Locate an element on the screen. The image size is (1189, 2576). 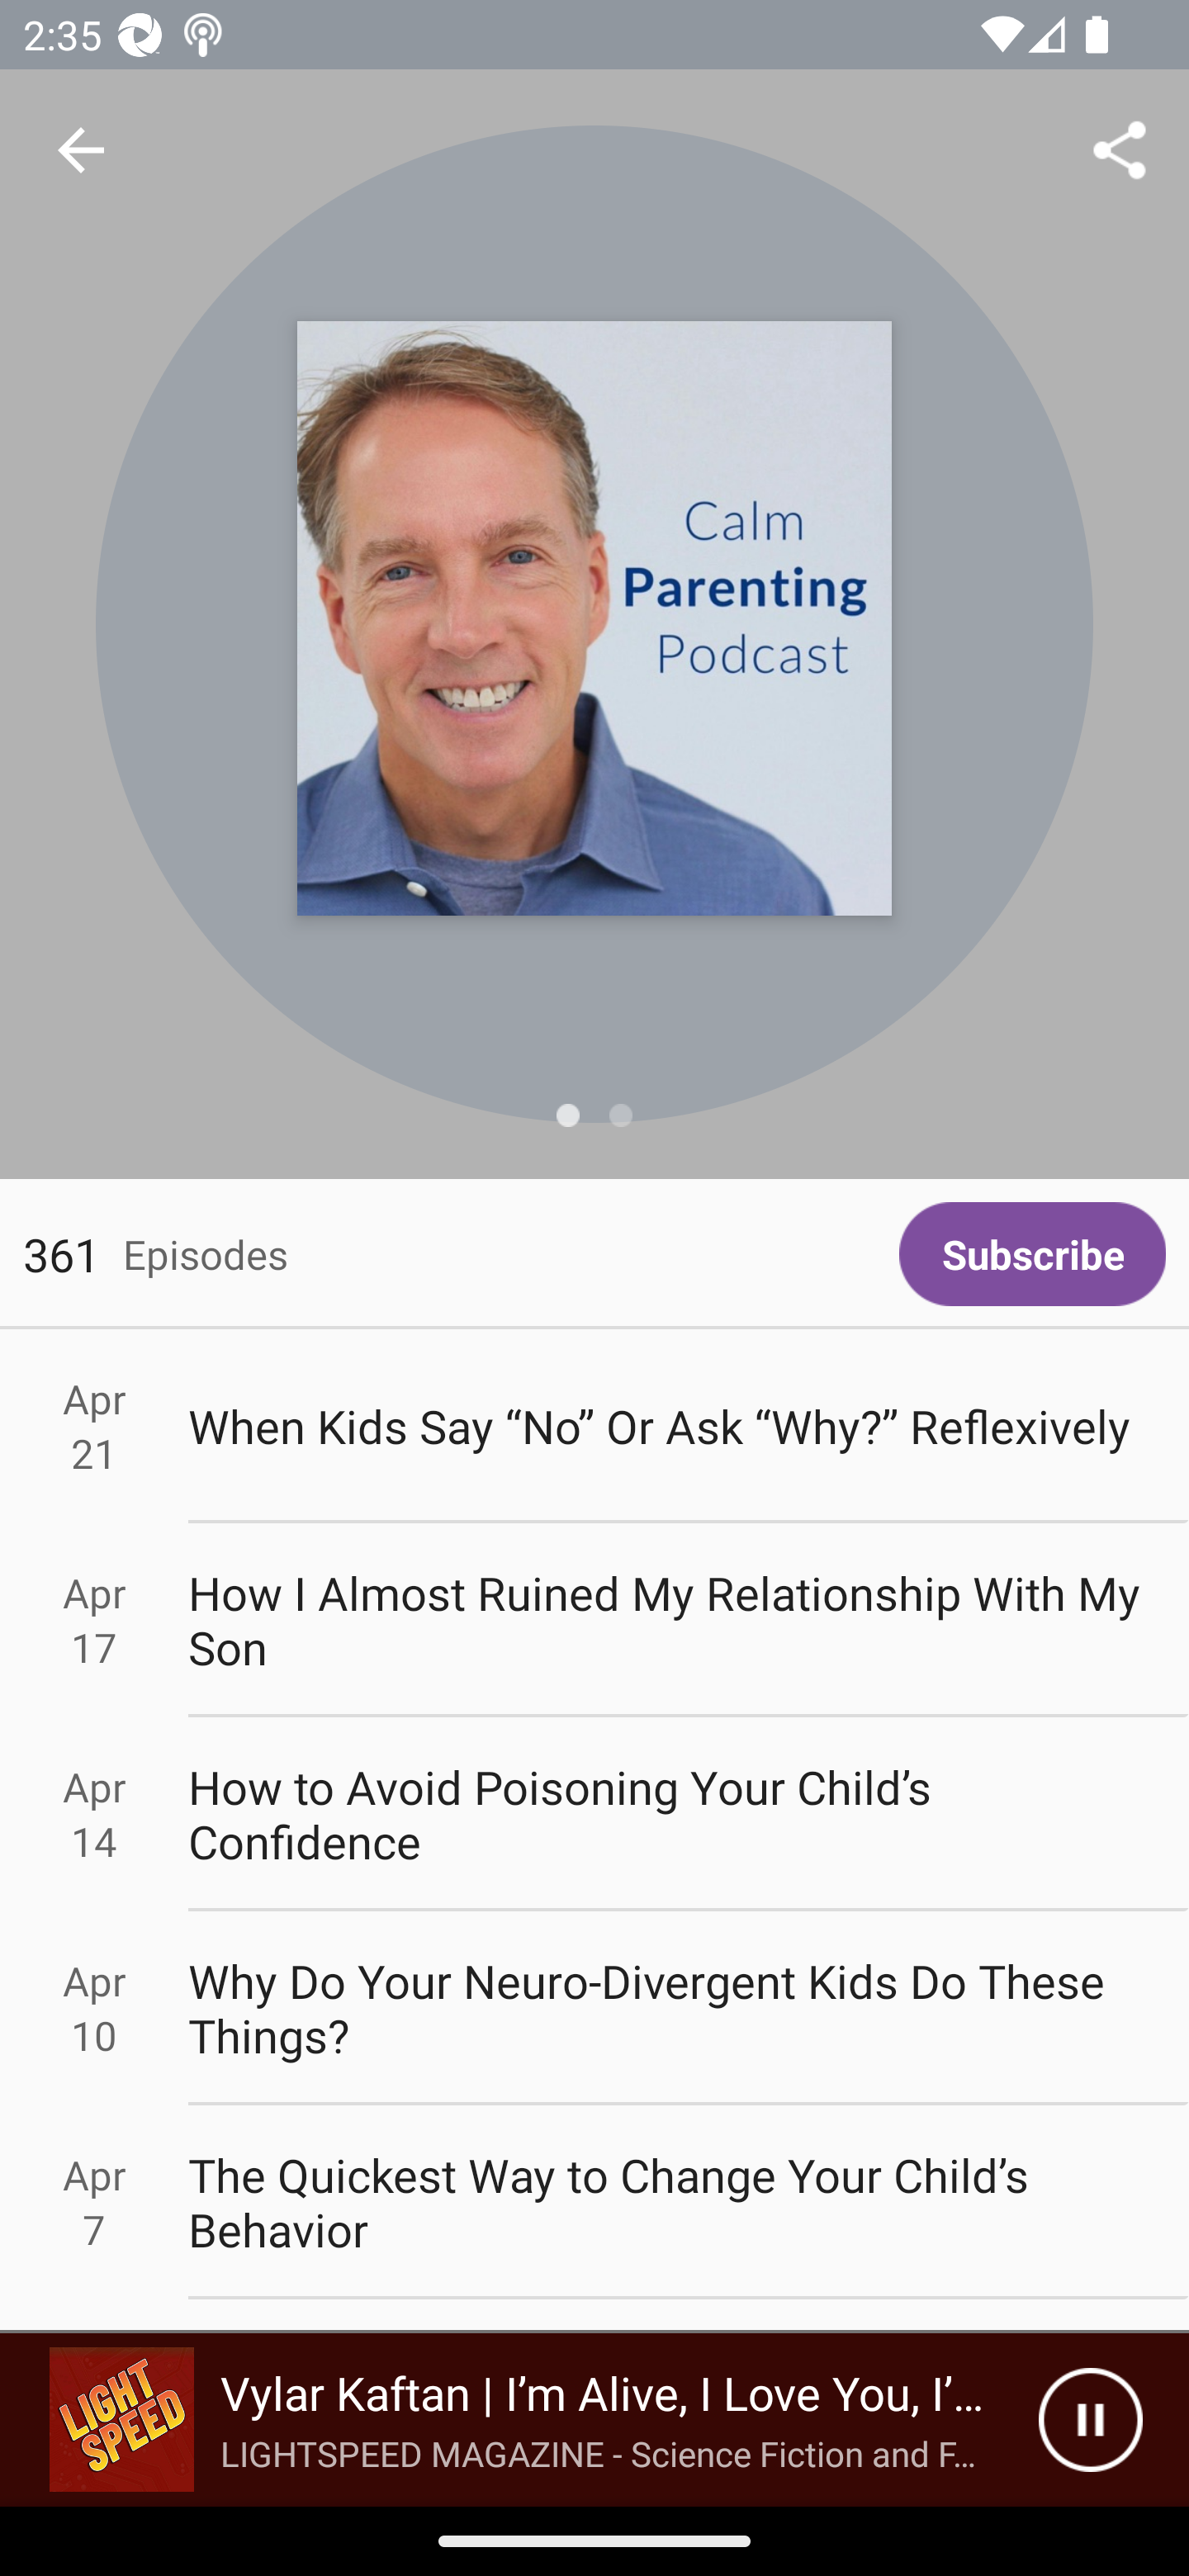
Pause is located at coordinates (1090, 2420).